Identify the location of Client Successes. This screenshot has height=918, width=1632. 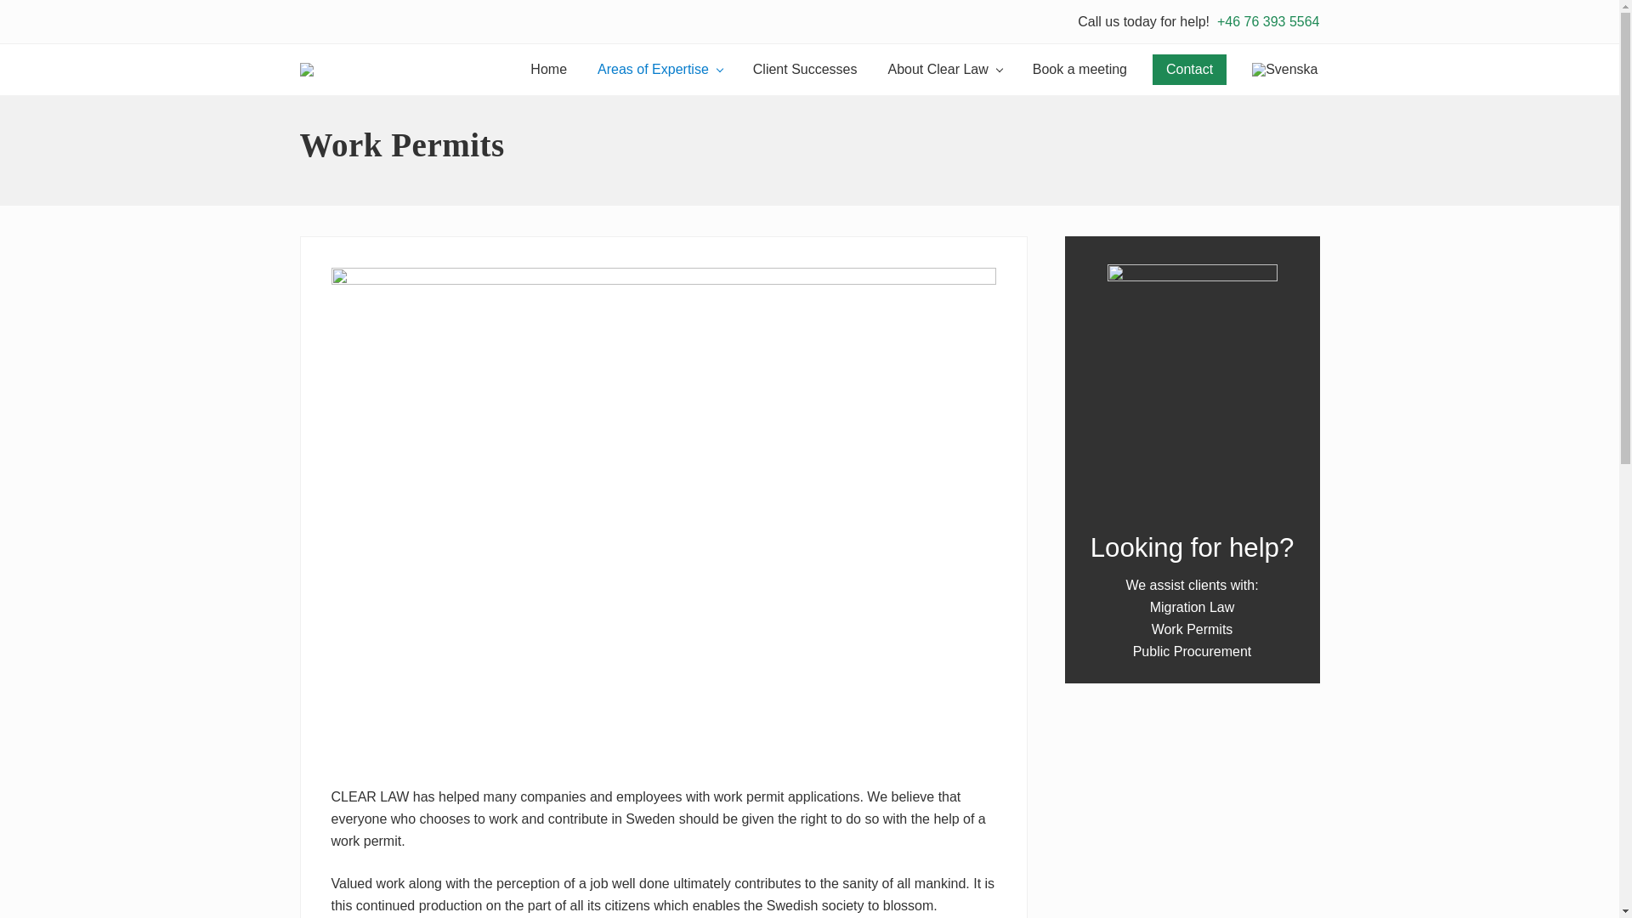
(805, 70).